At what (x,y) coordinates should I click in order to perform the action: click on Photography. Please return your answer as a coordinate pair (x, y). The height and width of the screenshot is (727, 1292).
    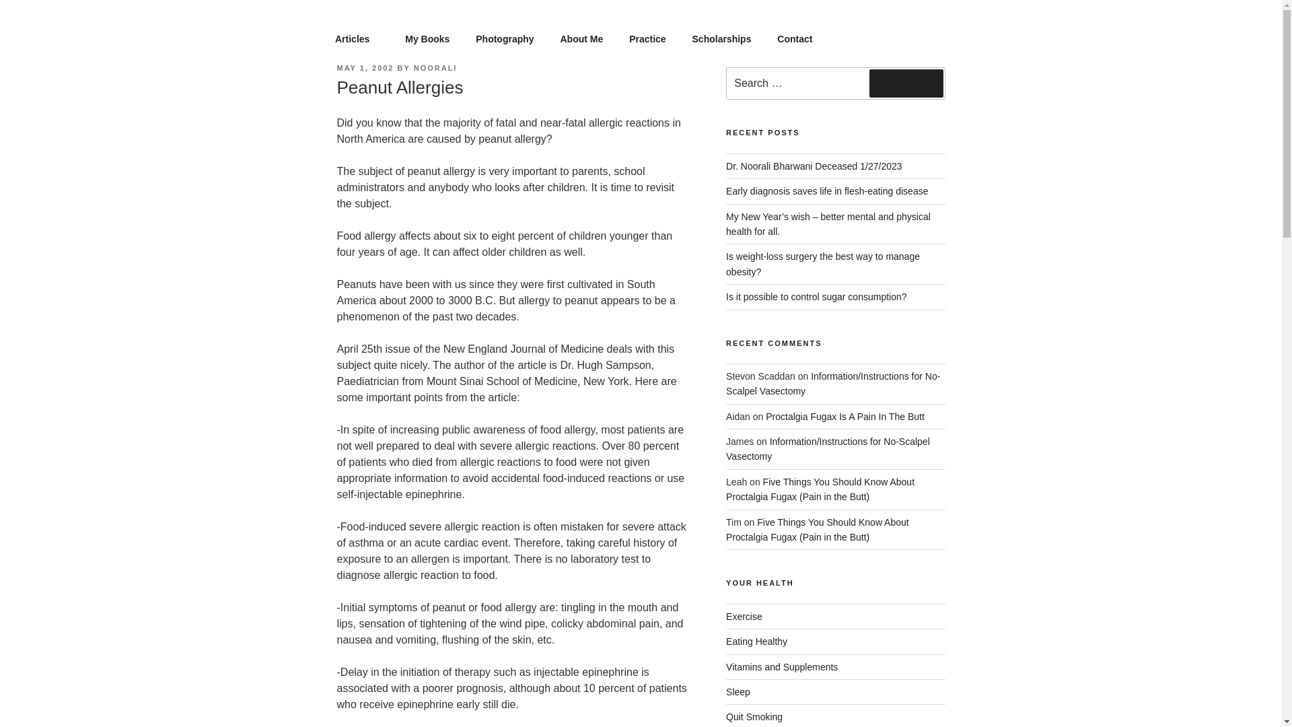
    Looking at the image, I should click on (505, 39).